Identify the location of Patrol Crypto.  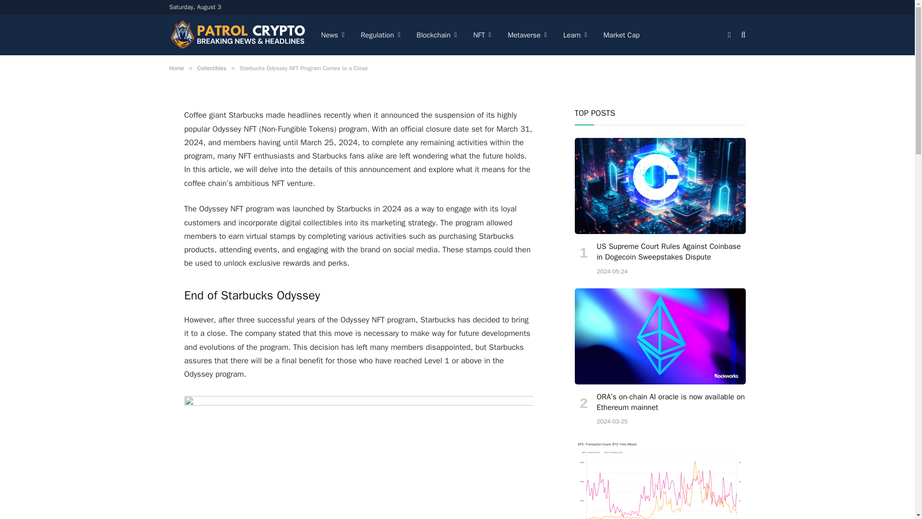
(237, 35).